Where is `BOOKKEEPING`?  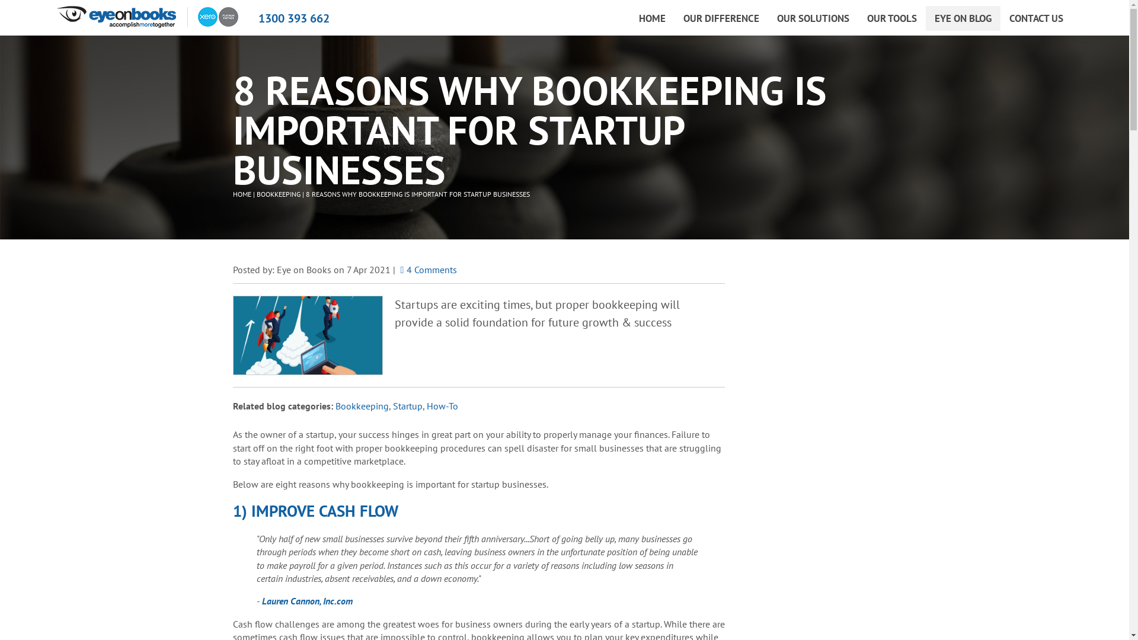 BOOKKEEPING is located at coordinates (278, 194).